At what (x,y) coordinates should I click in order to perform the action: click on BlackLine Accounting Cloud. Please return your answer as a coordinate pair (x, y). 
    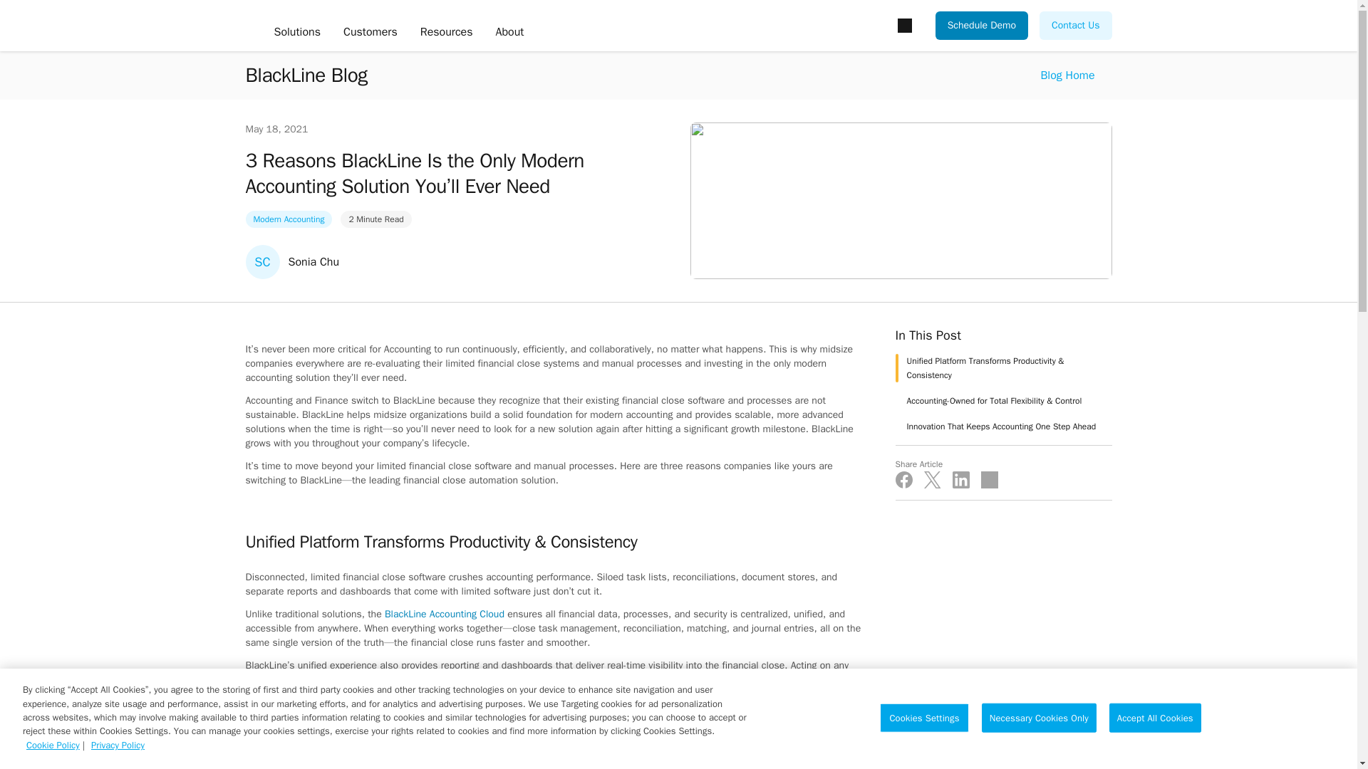
    Looking at the image, I should click on (445, 614).